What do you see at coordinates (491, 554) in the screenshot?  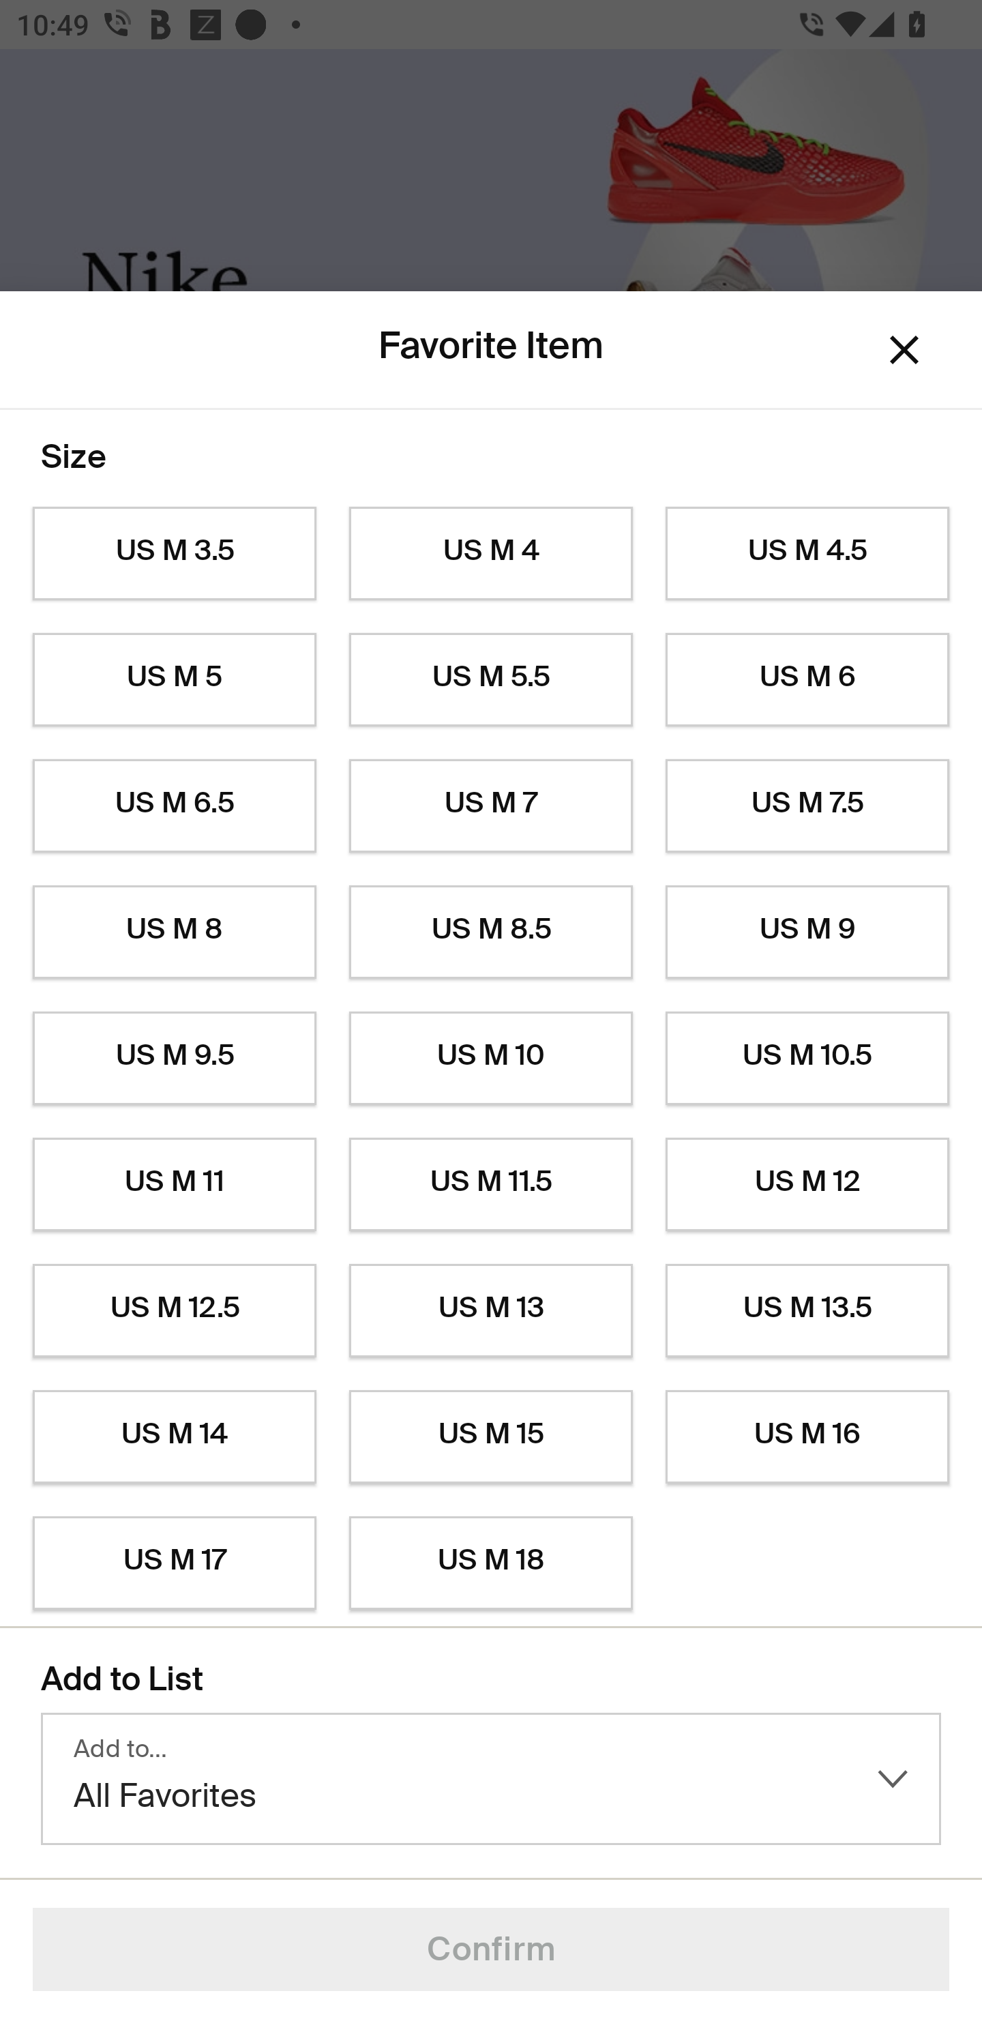 I see `US M 4` at bounding box center [491, 554].